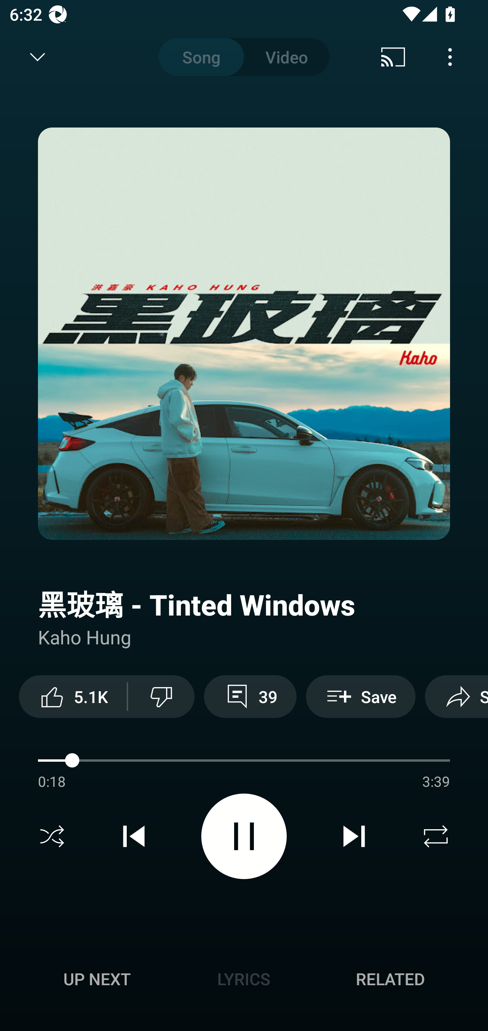 This screenshot has width=488, height=1031. What do you see at coordinates (354, 836) in the screenshot?
I see `Next track` at bounding box center [354, 836].